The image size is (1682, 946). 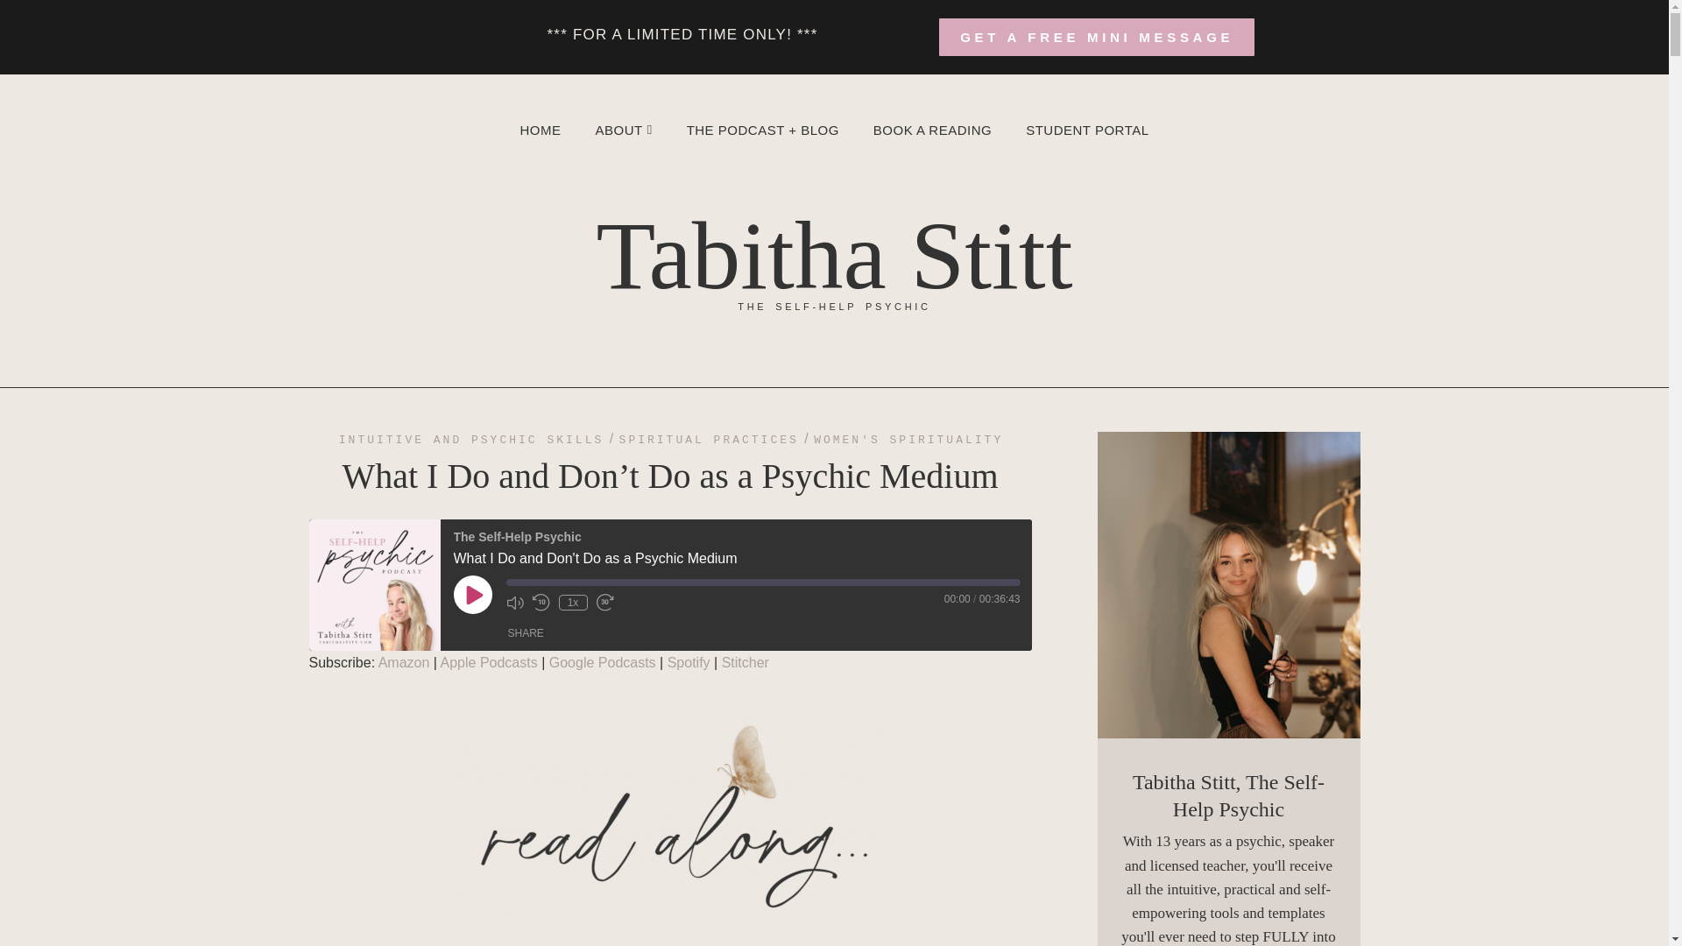 What do you see at coordinates (489, 662) in the screenshot?
I see `Apple Podcasts` at bounding box center [489, 662].